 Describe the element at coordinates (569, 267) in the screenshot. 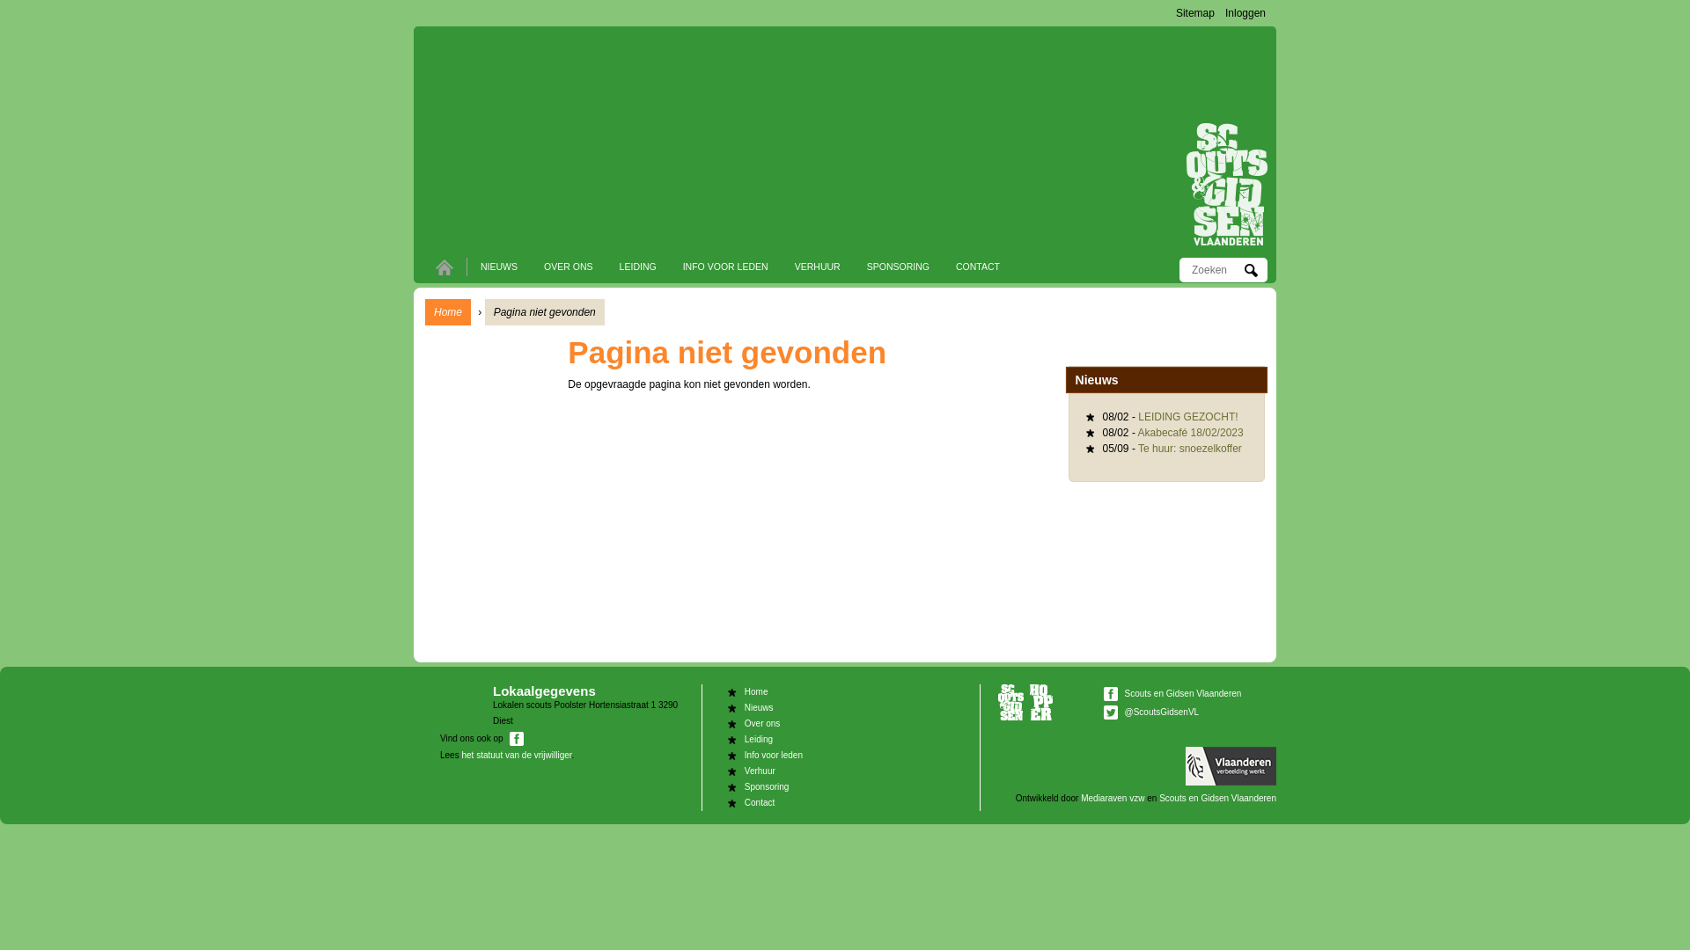

I see `OVER ONS` at that location.